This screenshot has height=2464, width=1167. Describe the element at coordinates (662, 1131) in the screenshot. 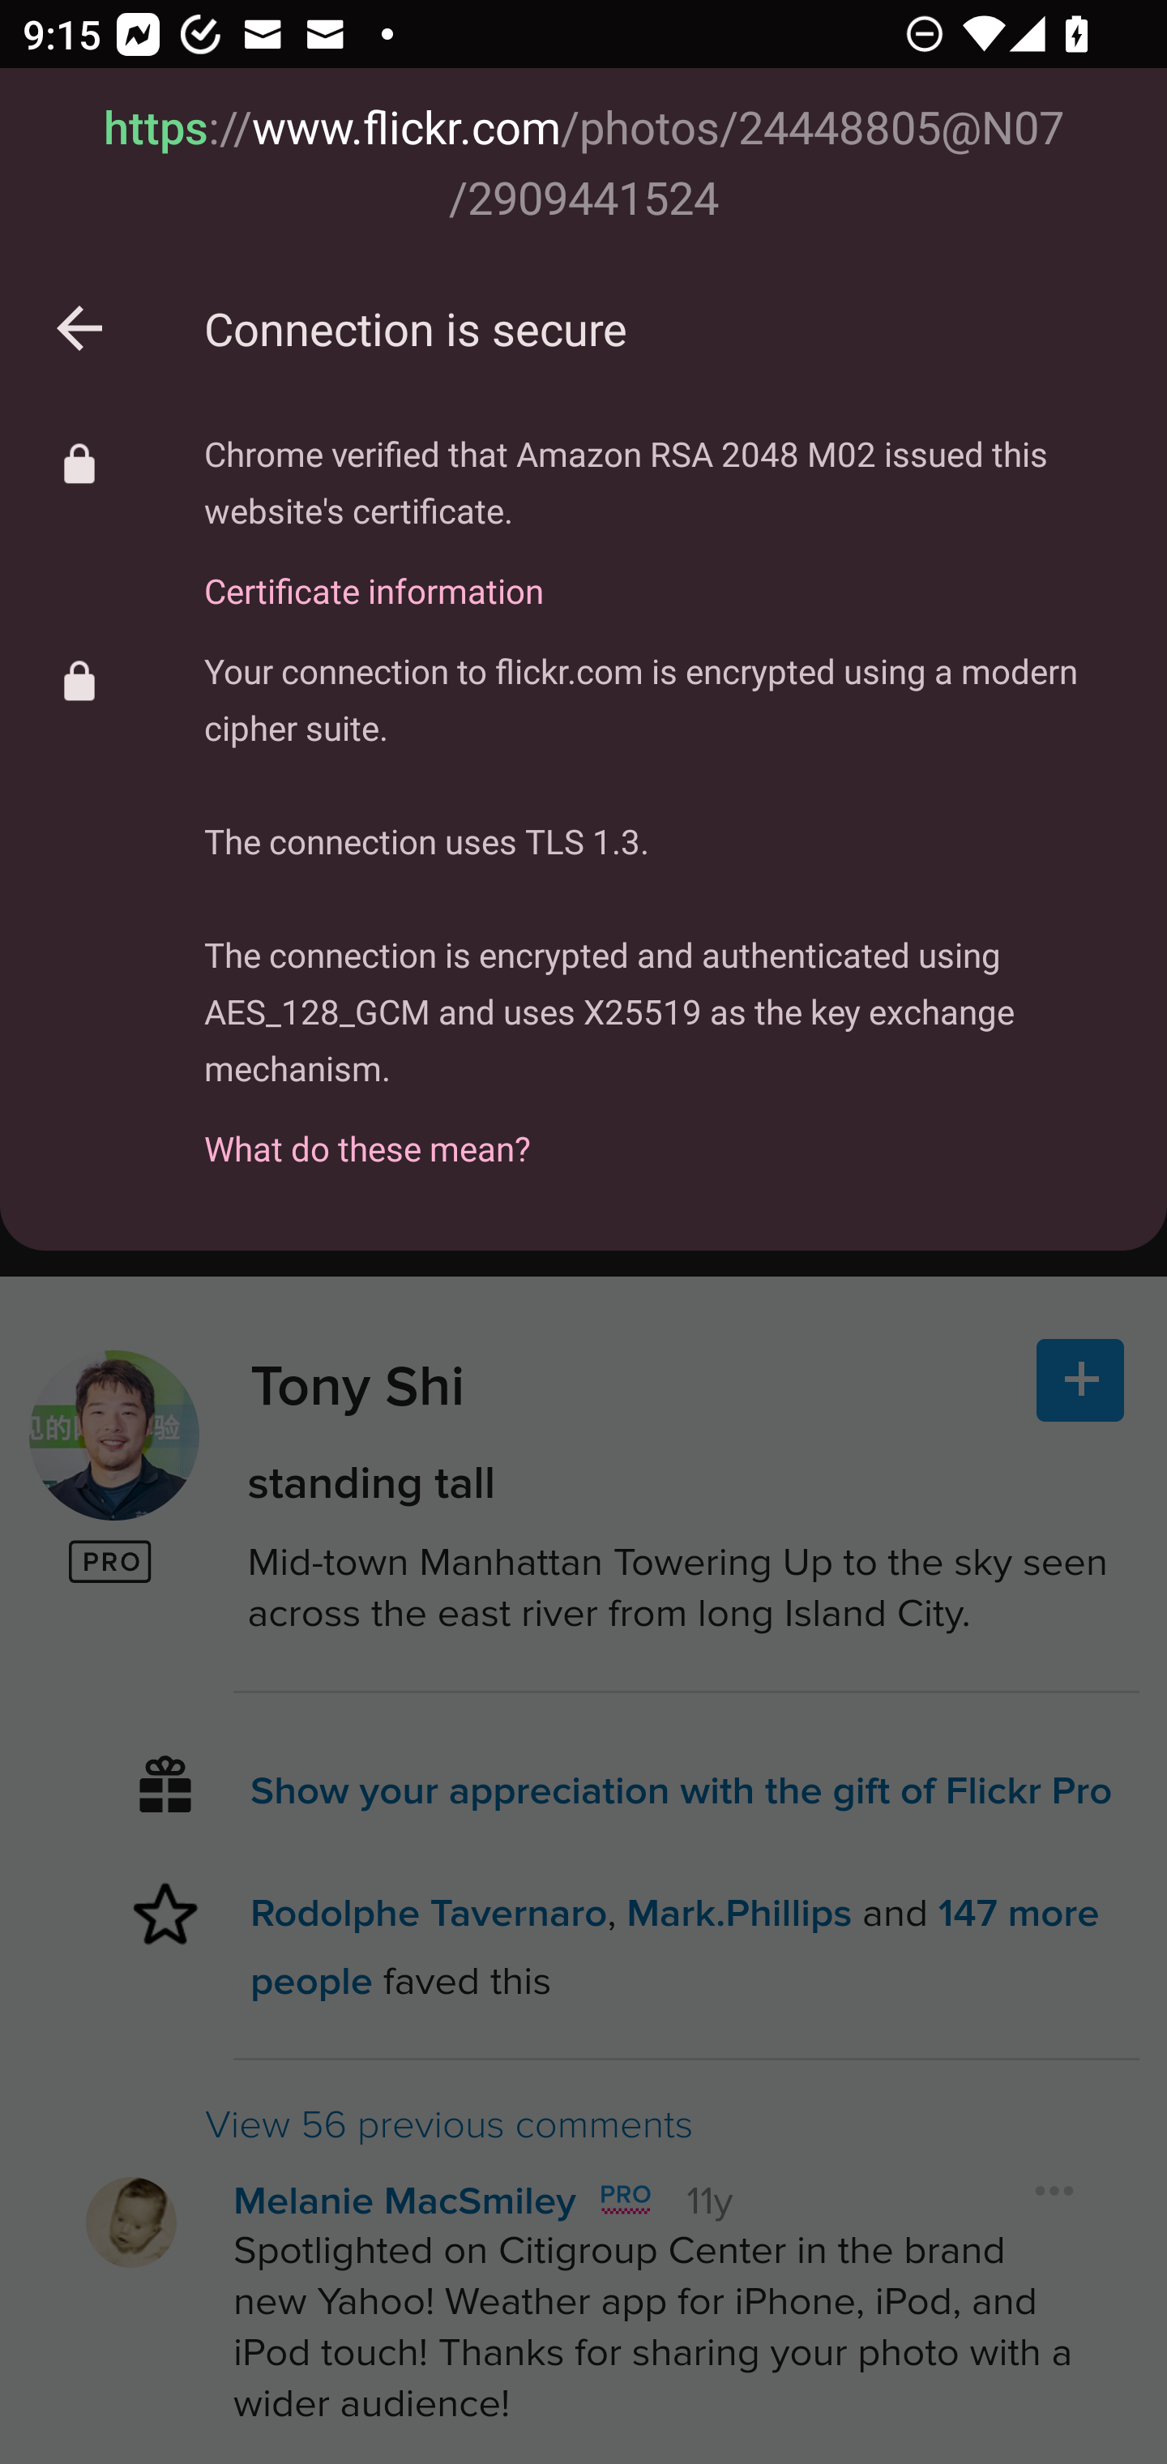

I see `What do these mean?` at that location.